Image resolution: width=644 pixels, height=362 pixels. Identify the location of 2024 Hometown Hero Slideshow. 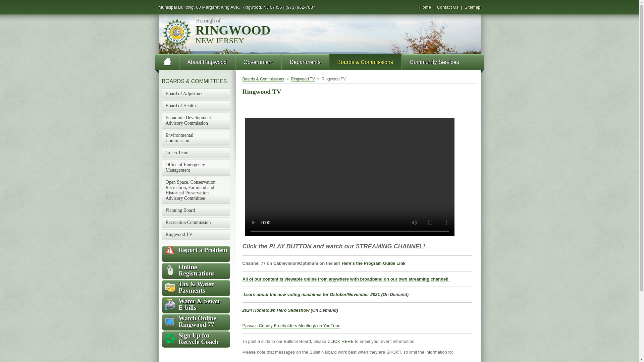
(275, 310).